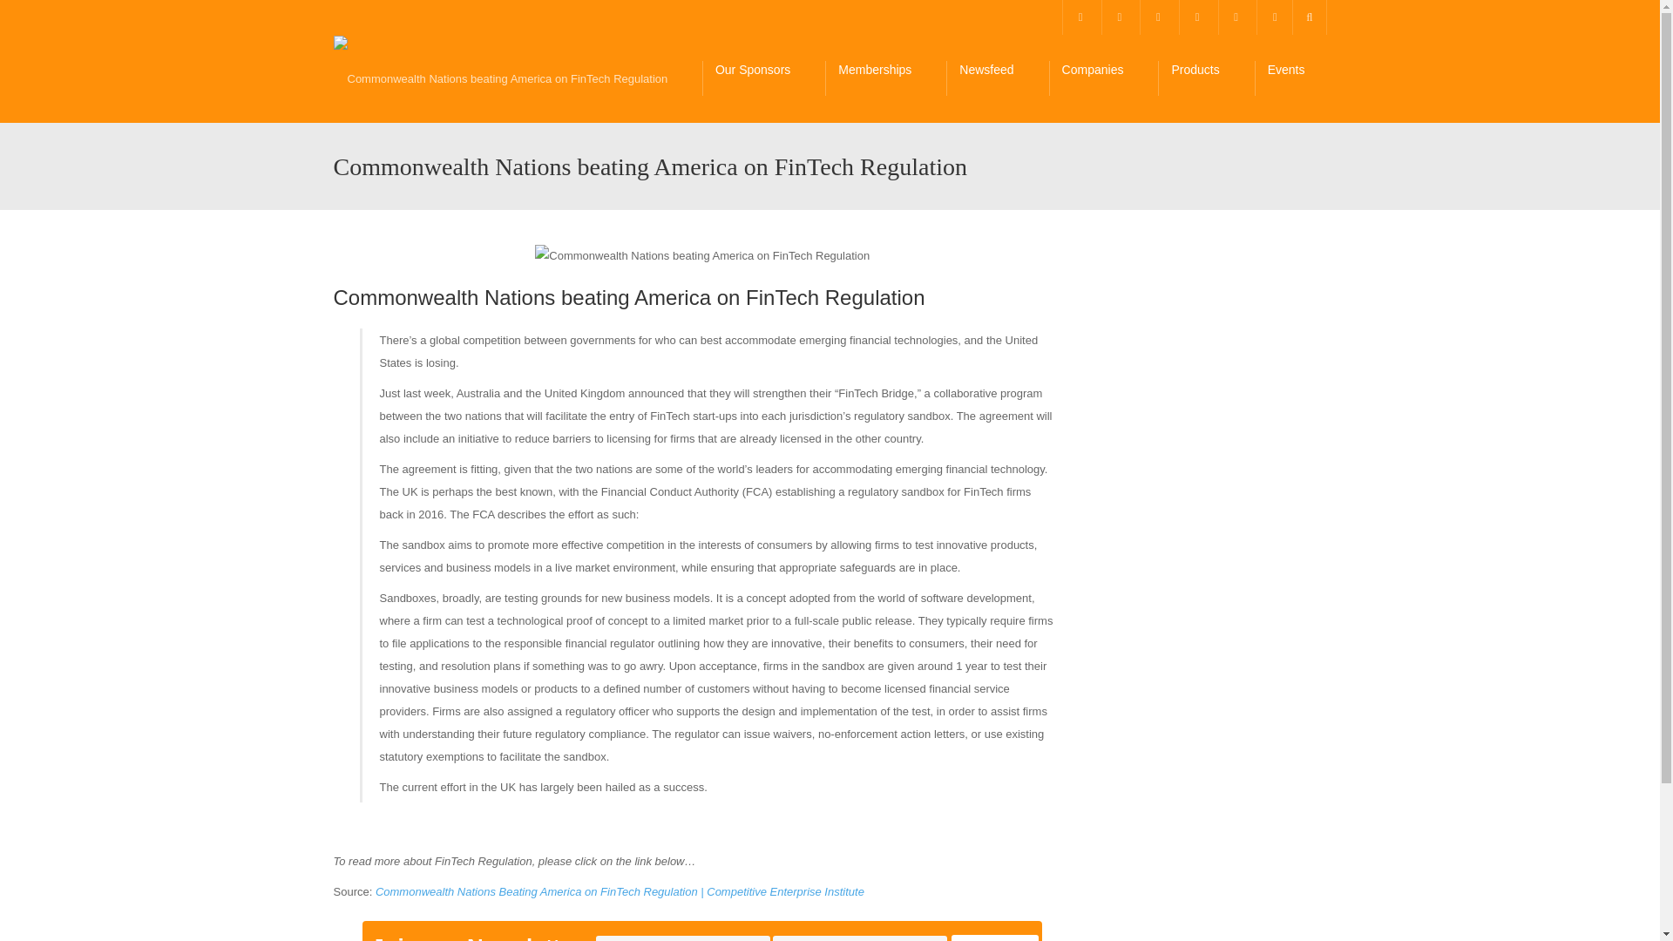 This screenshot has width=1673, height=941. What do you see at coordinates (995, 938) in the screenshot?
I see `Sign up!` at bounding box center [995, 938].